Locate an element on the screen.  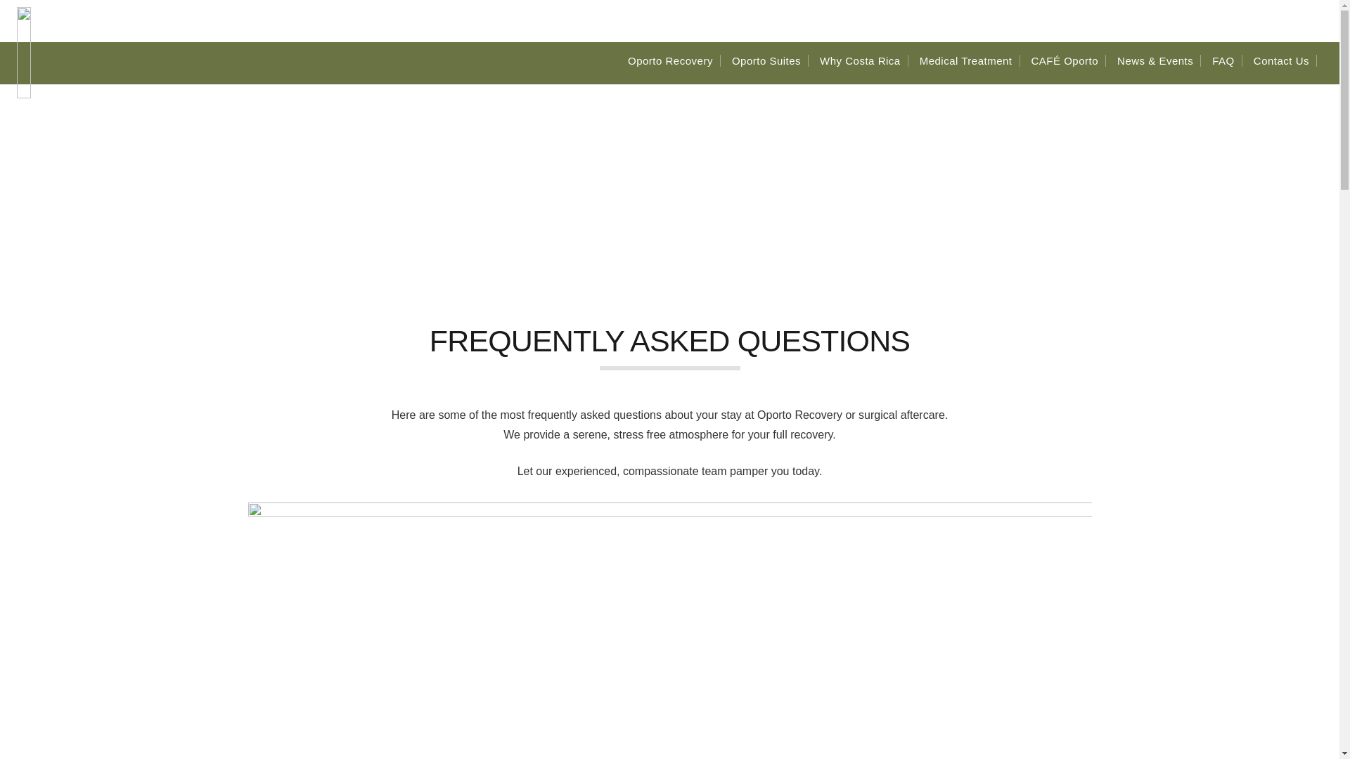
Frequently Asked Questions is located at coordinates (693, 221).